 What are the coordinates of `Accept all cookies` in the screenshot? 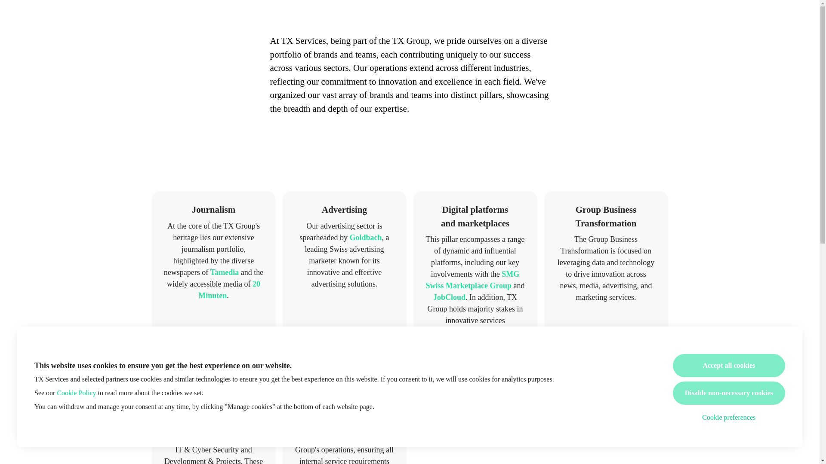 It's located at (729, 366).